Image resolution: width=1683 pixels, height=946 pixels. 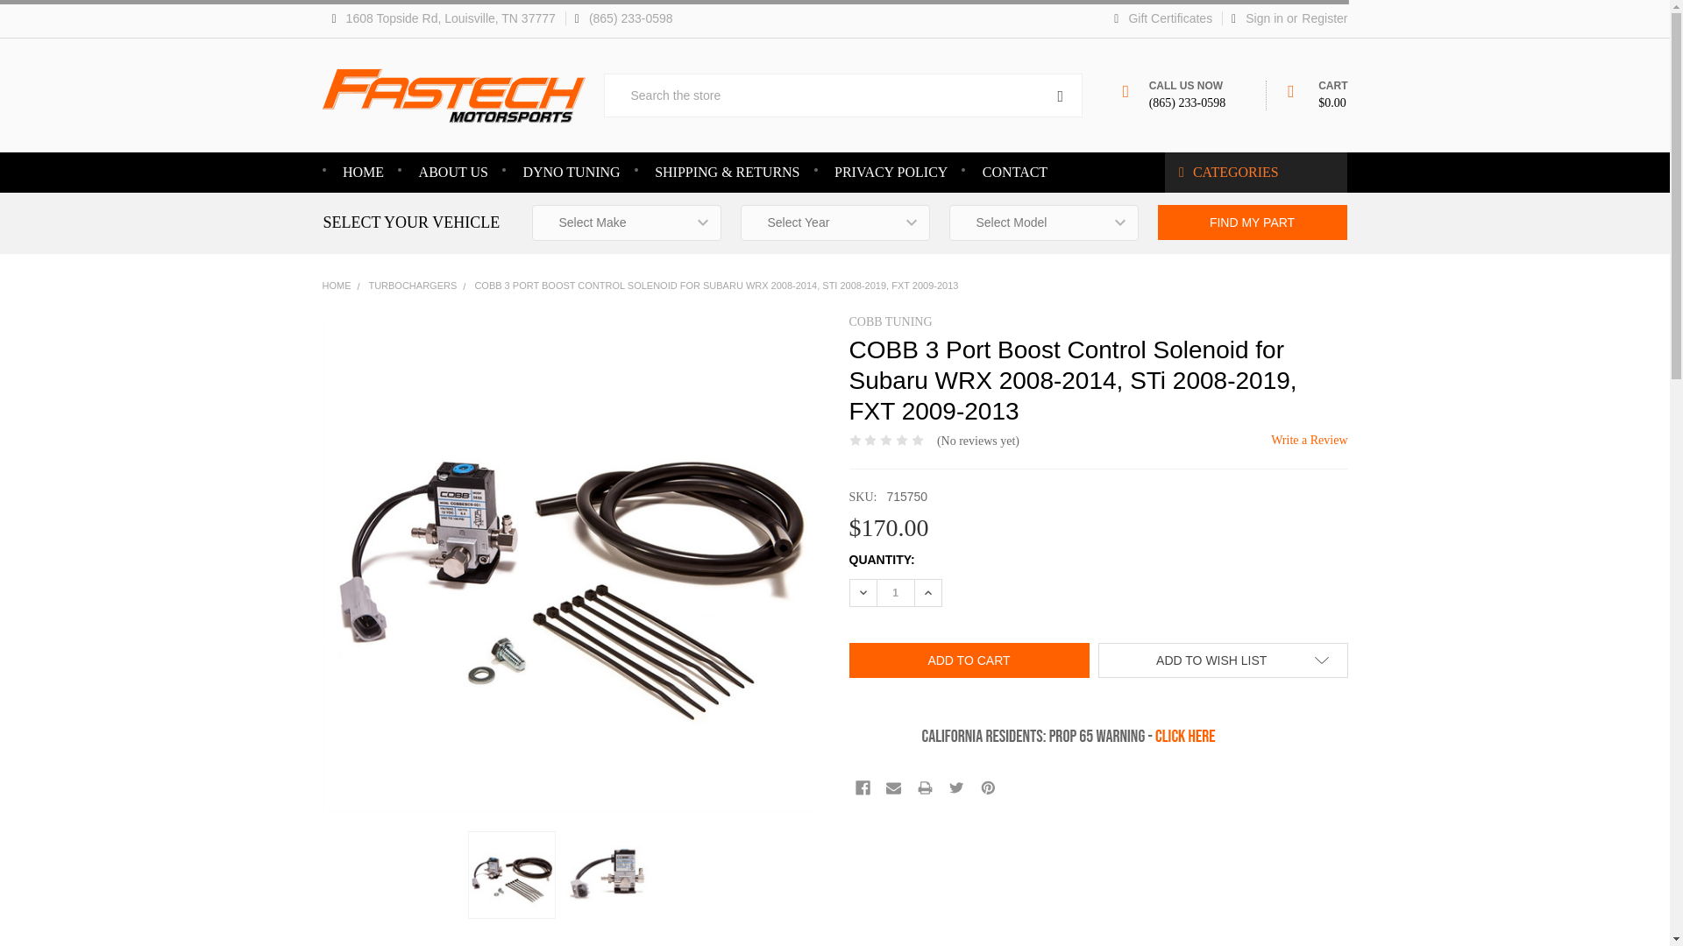 I want to click on HOME, so click(x=363, y=172).